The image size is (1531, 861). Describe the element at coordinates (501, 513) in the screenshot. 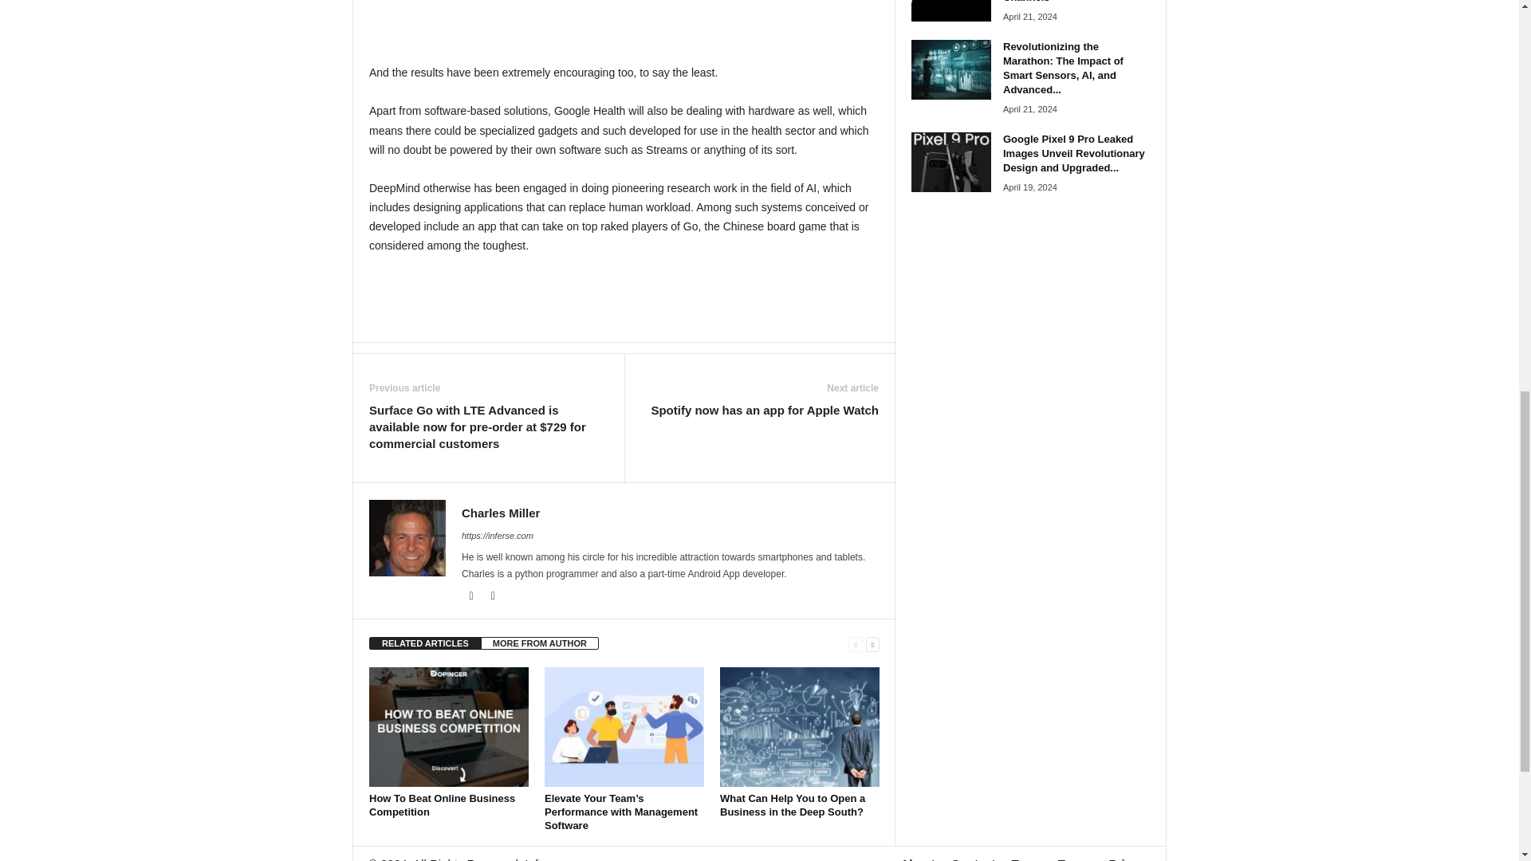

I see `Charles Miller` at that location.